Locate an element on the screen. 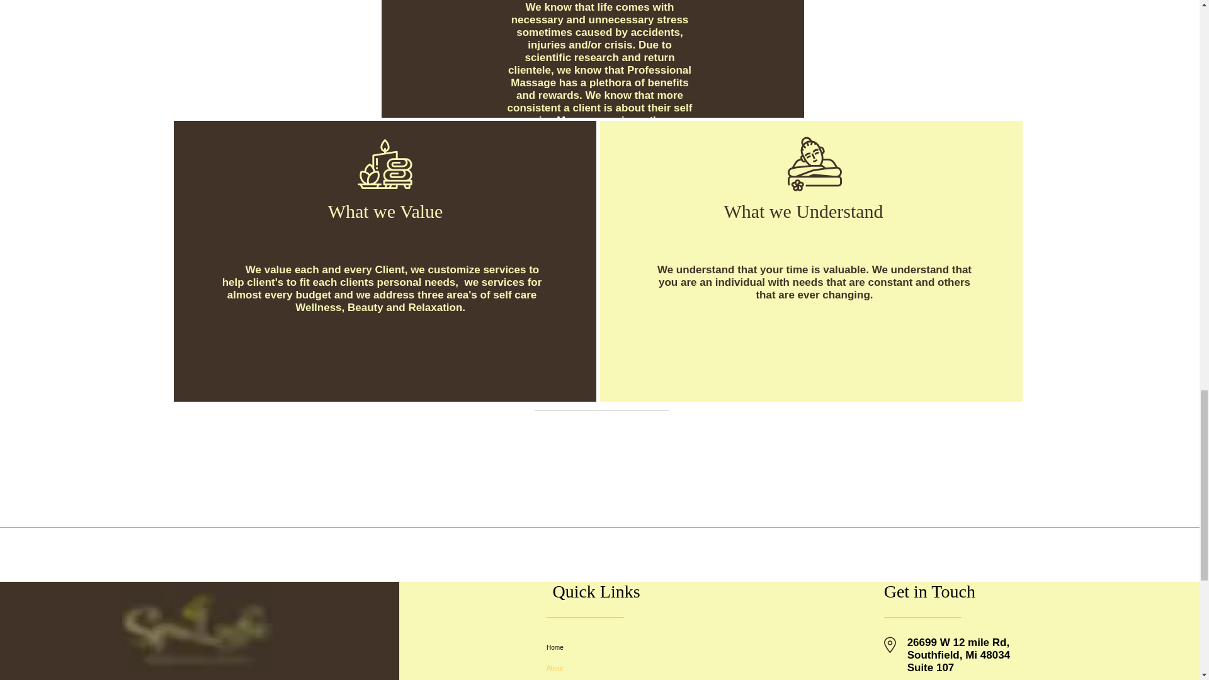  About is located at coordinates (622, 668).